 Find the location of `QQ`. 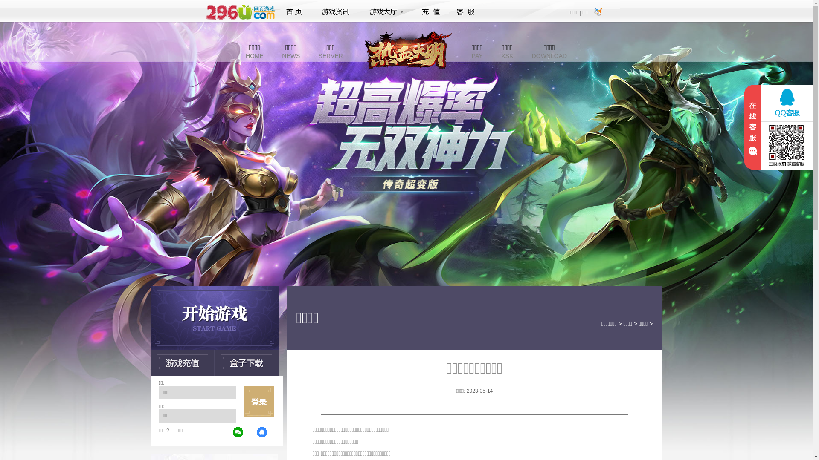

QQ is located at coordinates (262, 433).